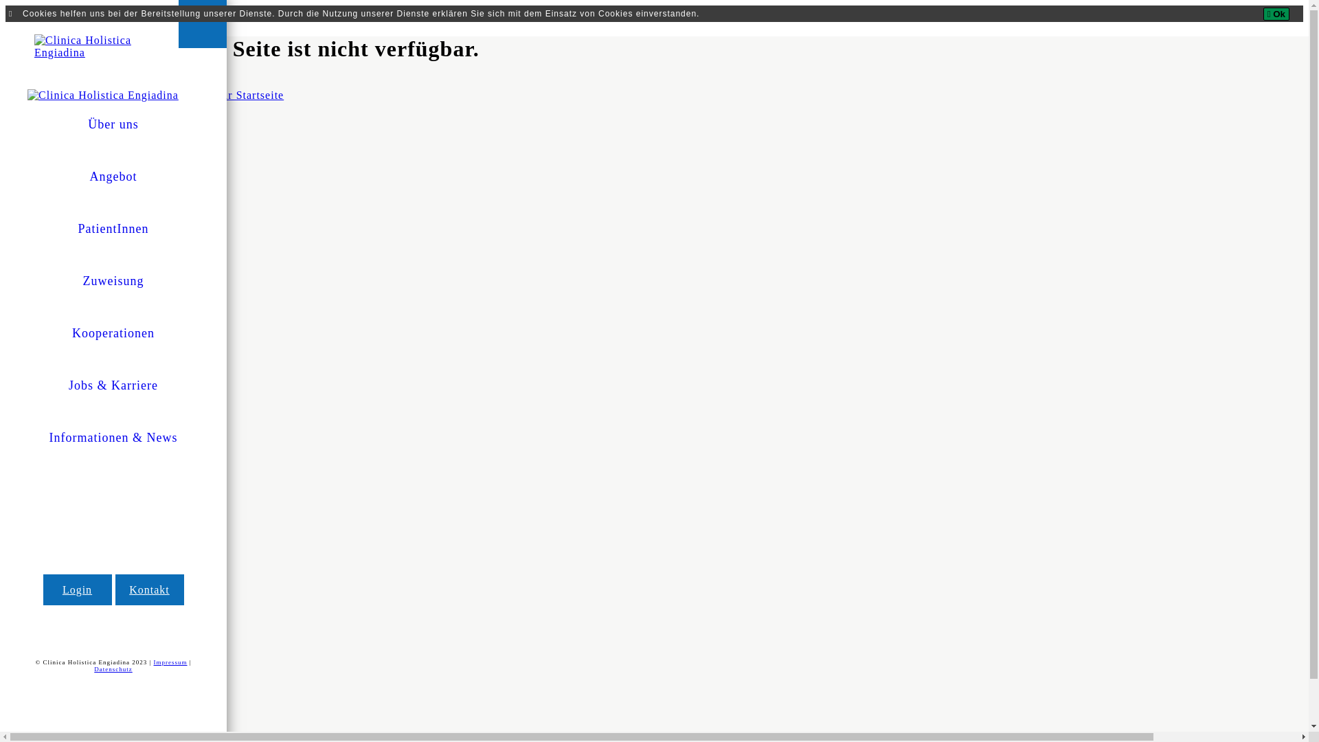  I want to click on Kooperationen, so click(113, 344).